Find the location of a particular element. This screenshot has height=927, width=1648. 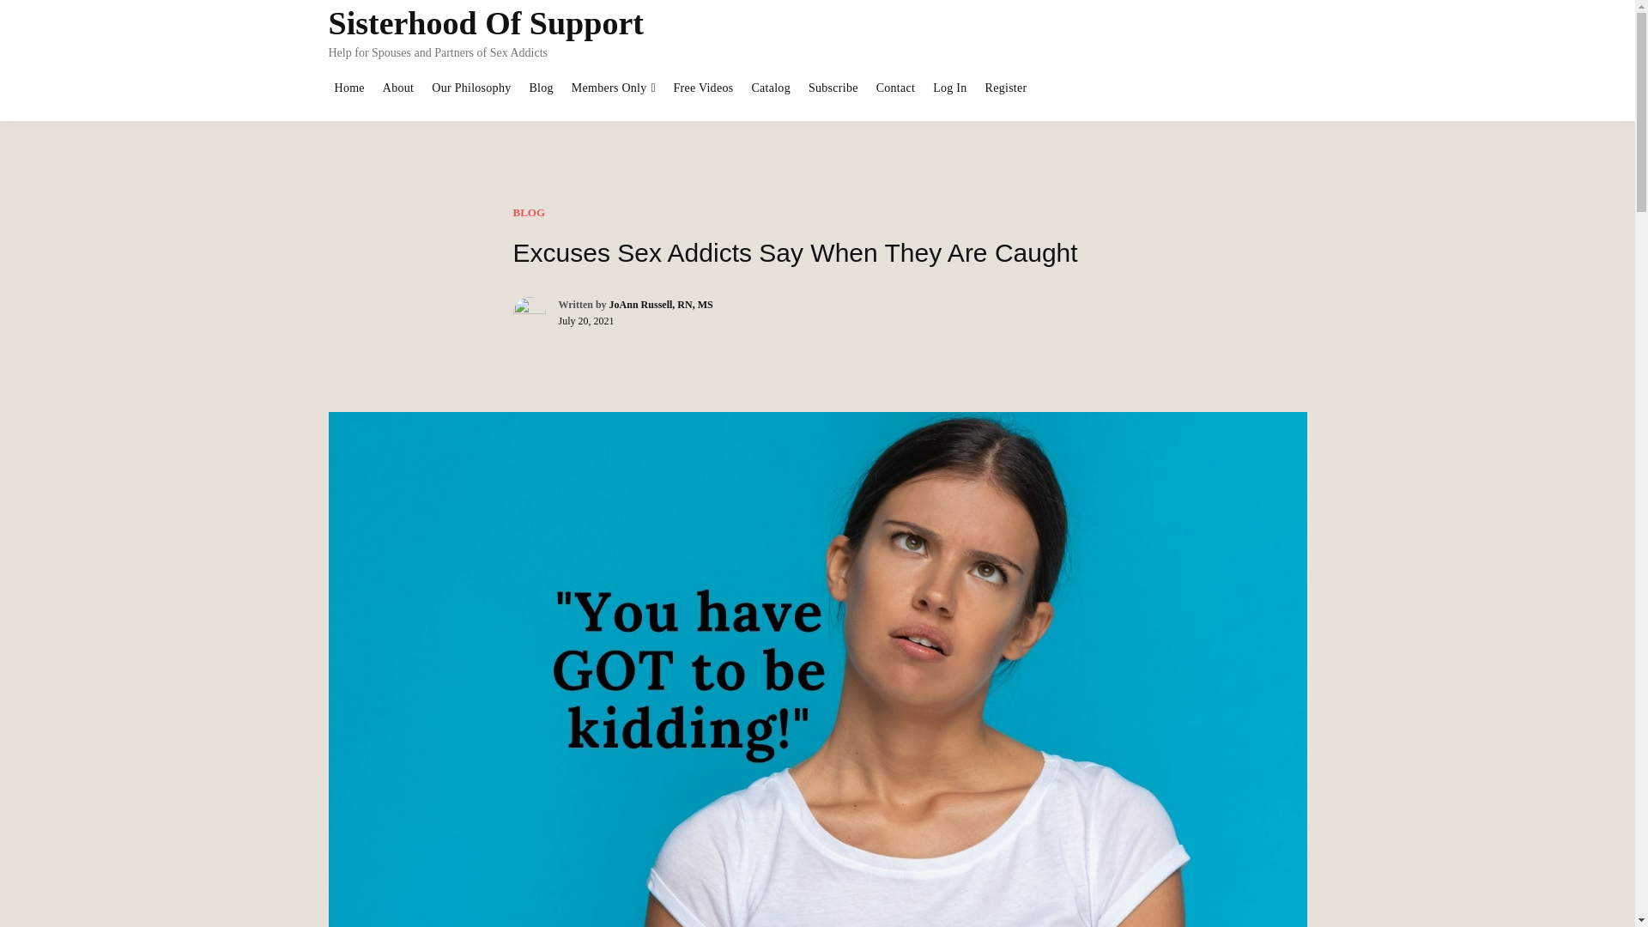

Catalog is located at coordinates (770, 88).